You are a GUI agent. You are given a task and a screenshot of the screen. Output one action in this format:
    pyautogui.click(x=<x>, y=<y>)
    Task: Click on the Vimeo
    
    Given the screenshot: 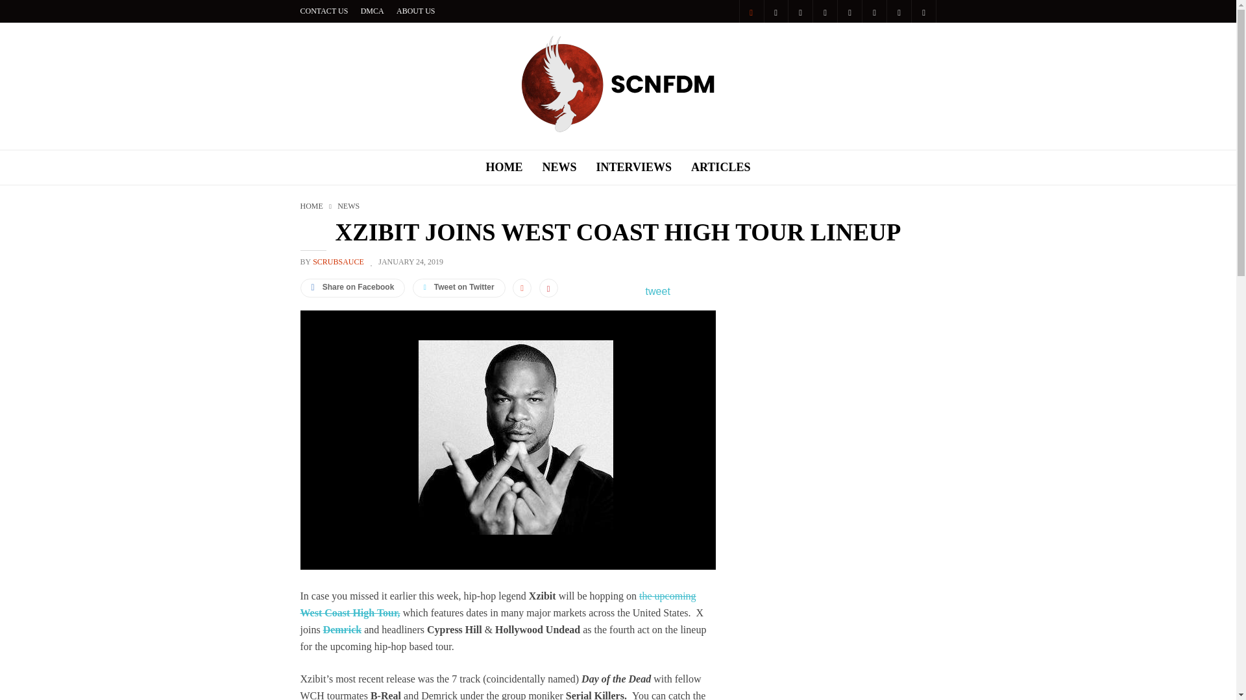 What is the action you would take?
    pyautogui.click(x=898, y=11)
    